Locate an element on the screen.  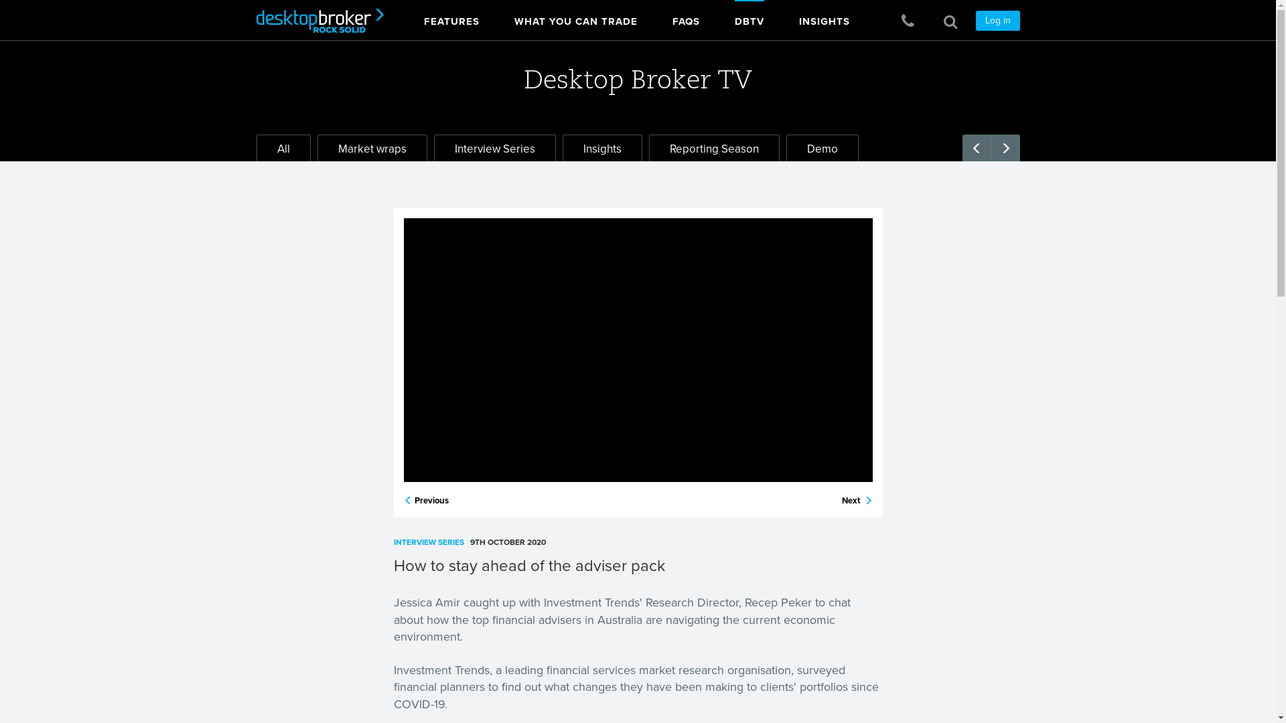
Previous is located at coordinates (977, 148).